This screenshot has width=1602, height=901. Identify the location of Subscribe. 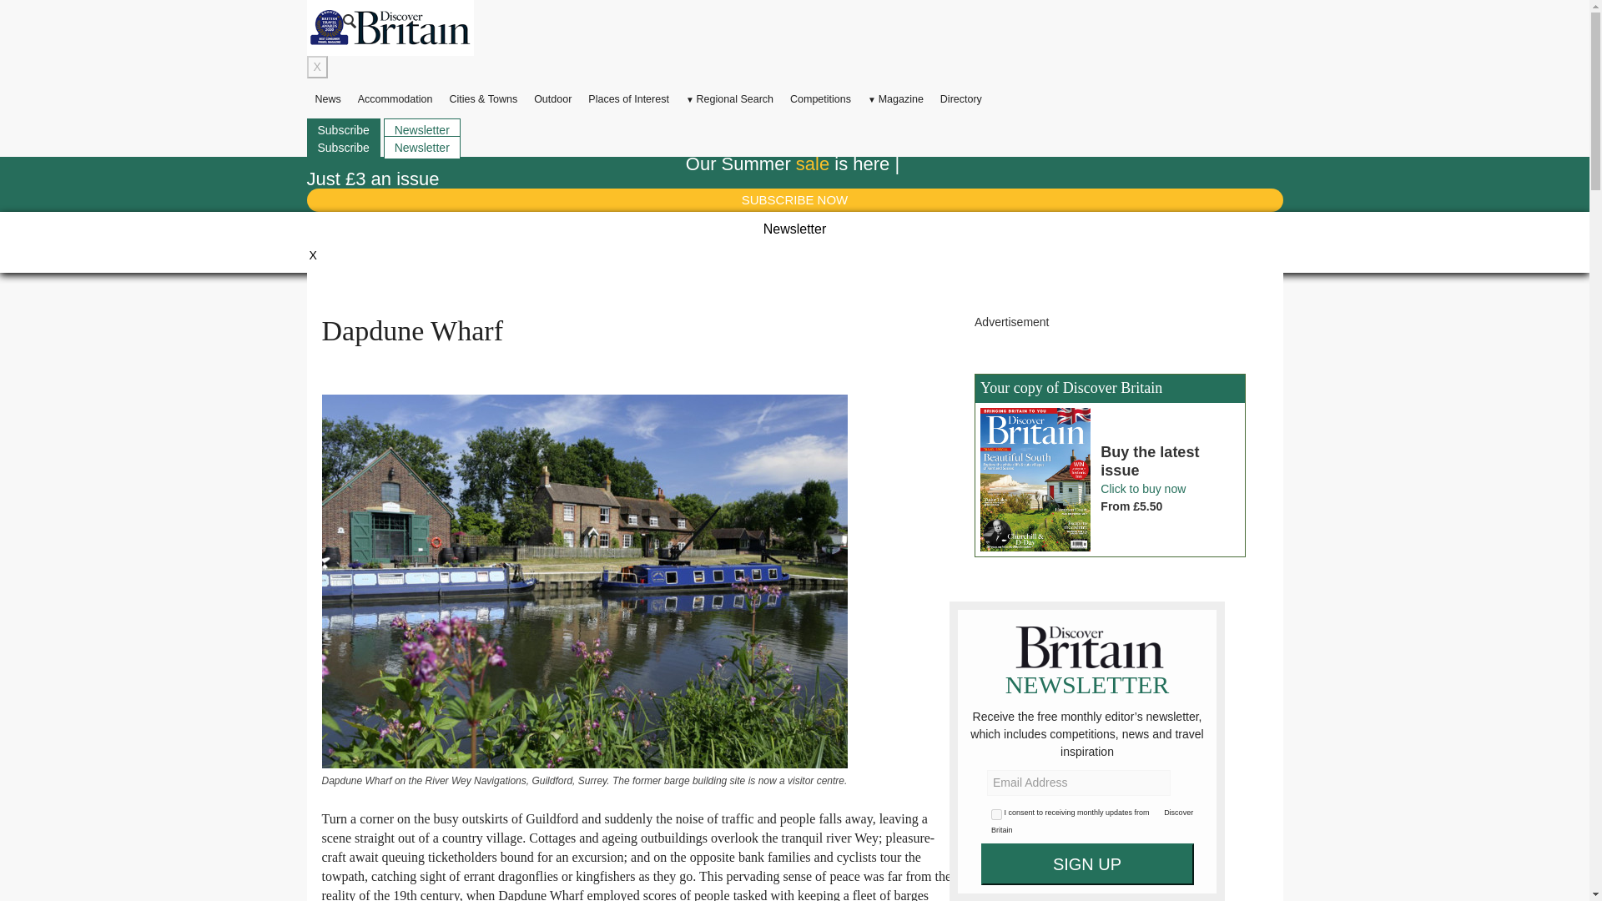
(344, 129).